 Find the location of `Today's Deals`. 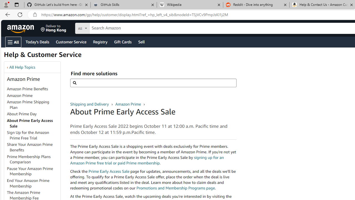

Today's Deals is located at coordinates (37, 42).